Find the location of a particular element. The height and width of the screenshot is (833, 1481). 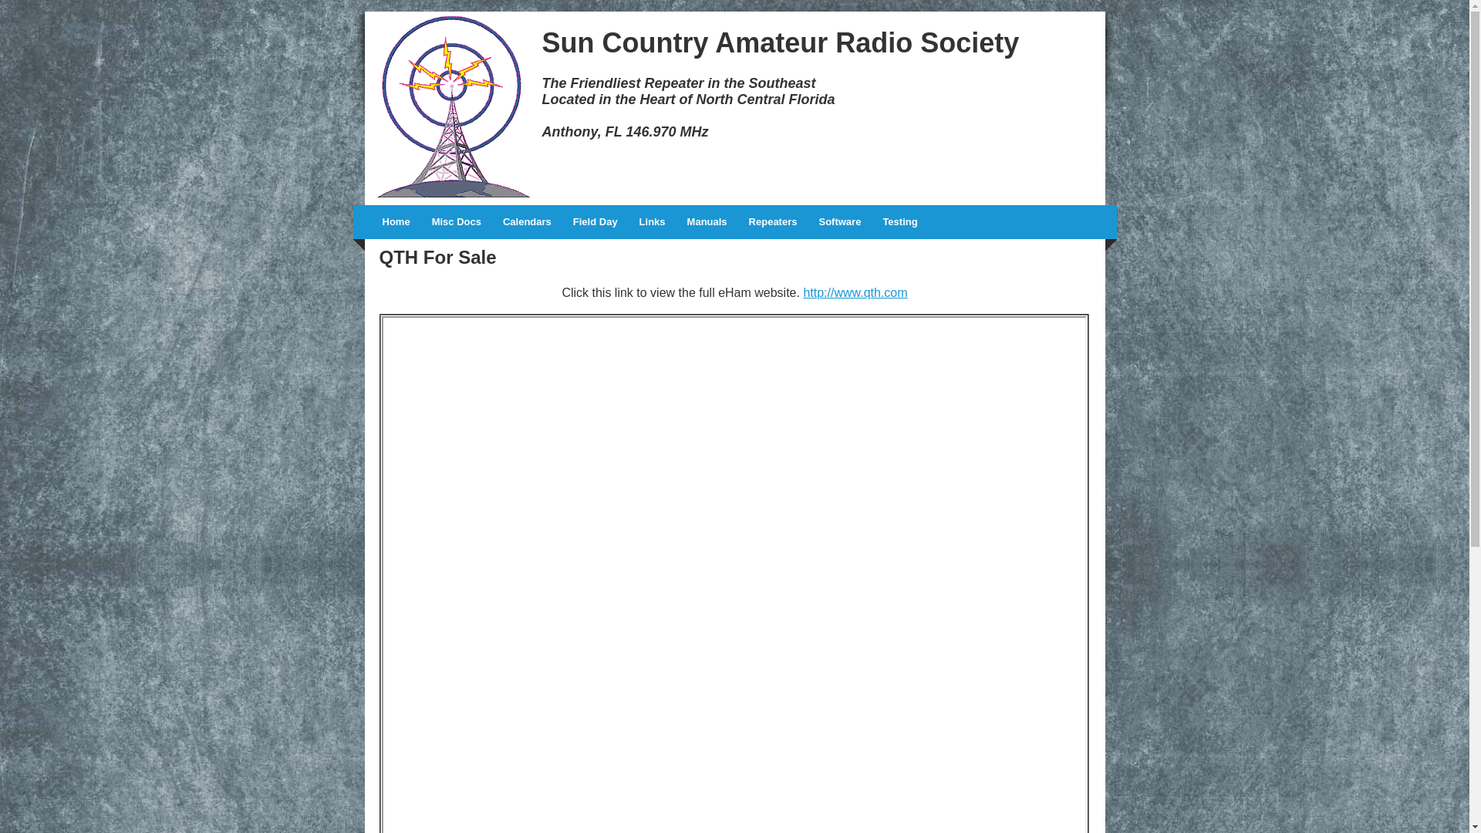

Testing is located at coordinates (899, 222).